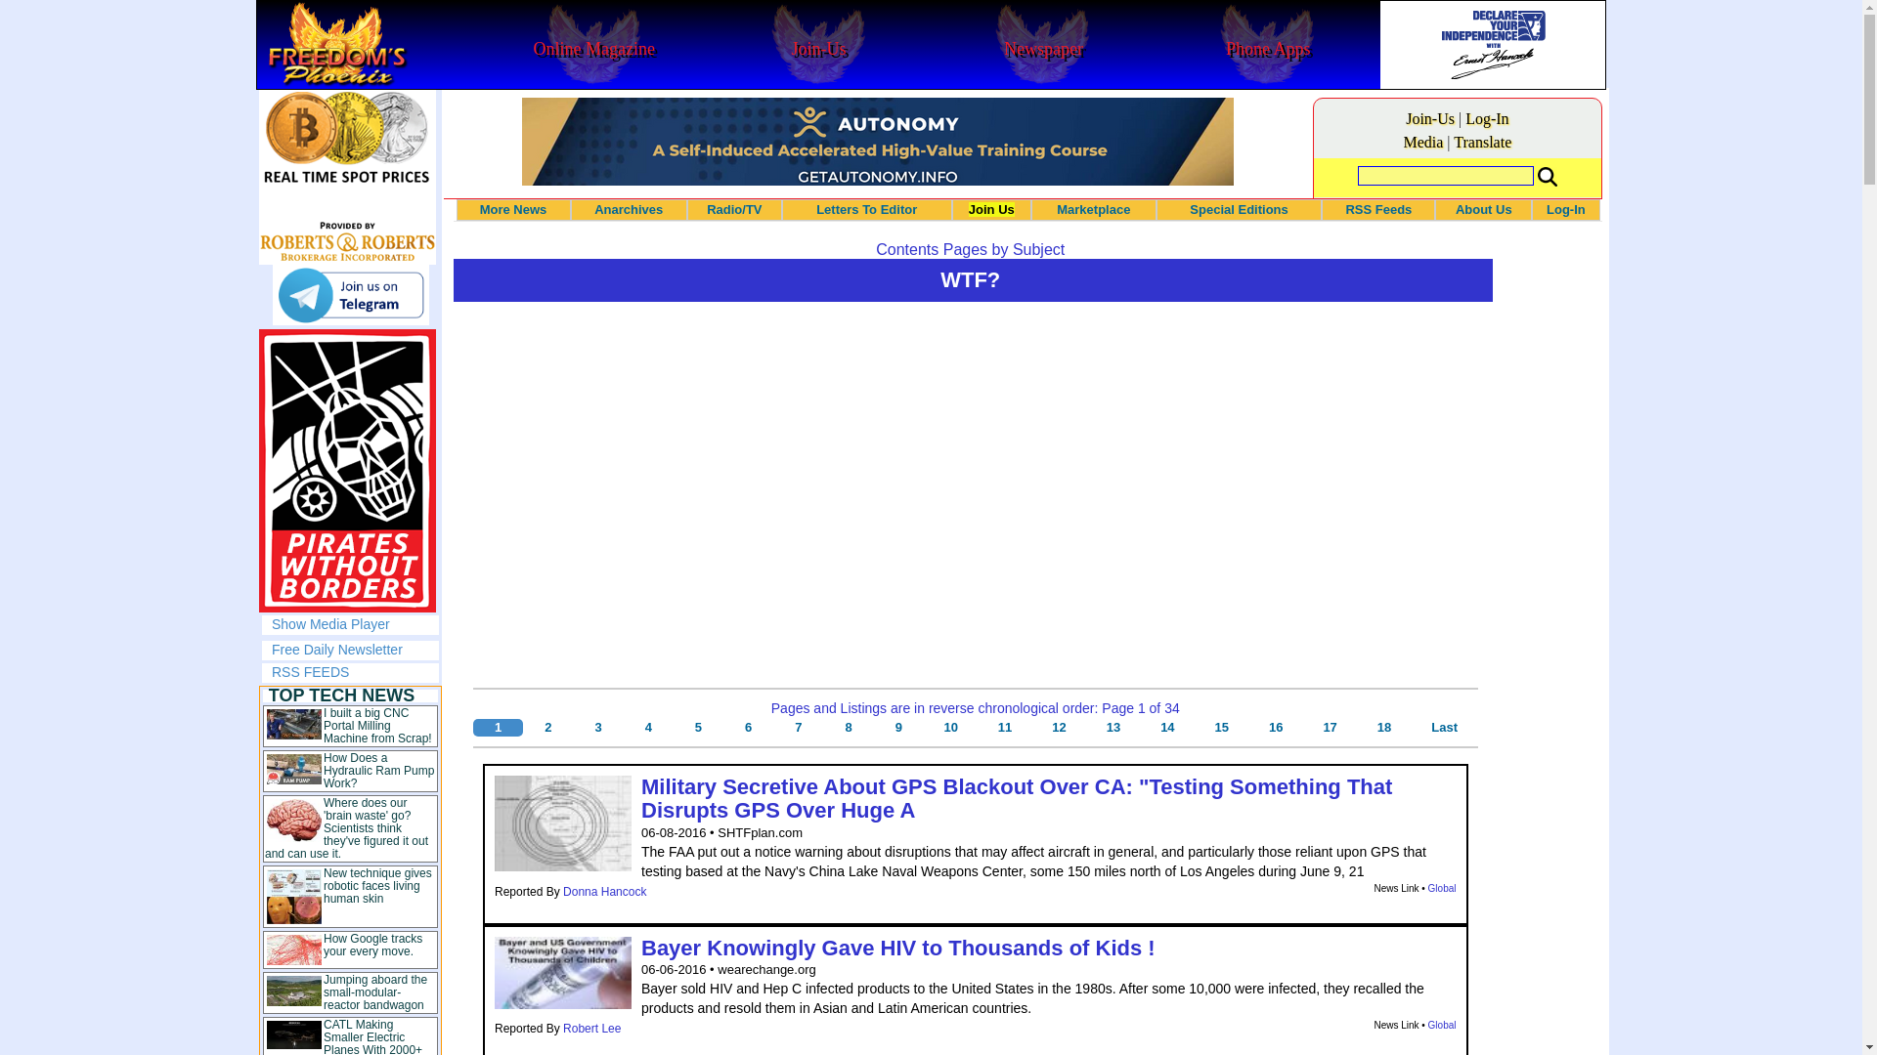 The width and height of the screenshot is (1877, 1055). I want to click on Free Daily Newsletter, so click(337, 649).